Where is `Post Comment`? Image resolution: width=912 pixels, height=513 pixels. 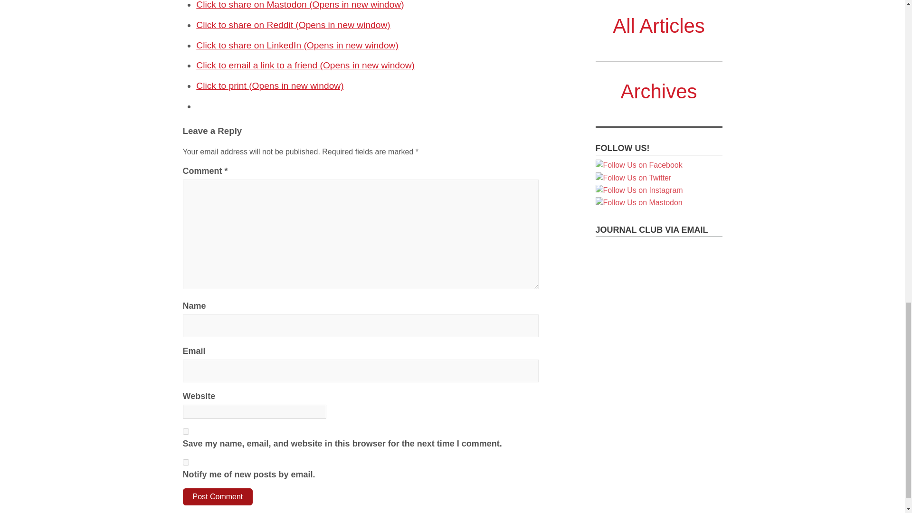 Post Comment is located at coordinates (218, 497).